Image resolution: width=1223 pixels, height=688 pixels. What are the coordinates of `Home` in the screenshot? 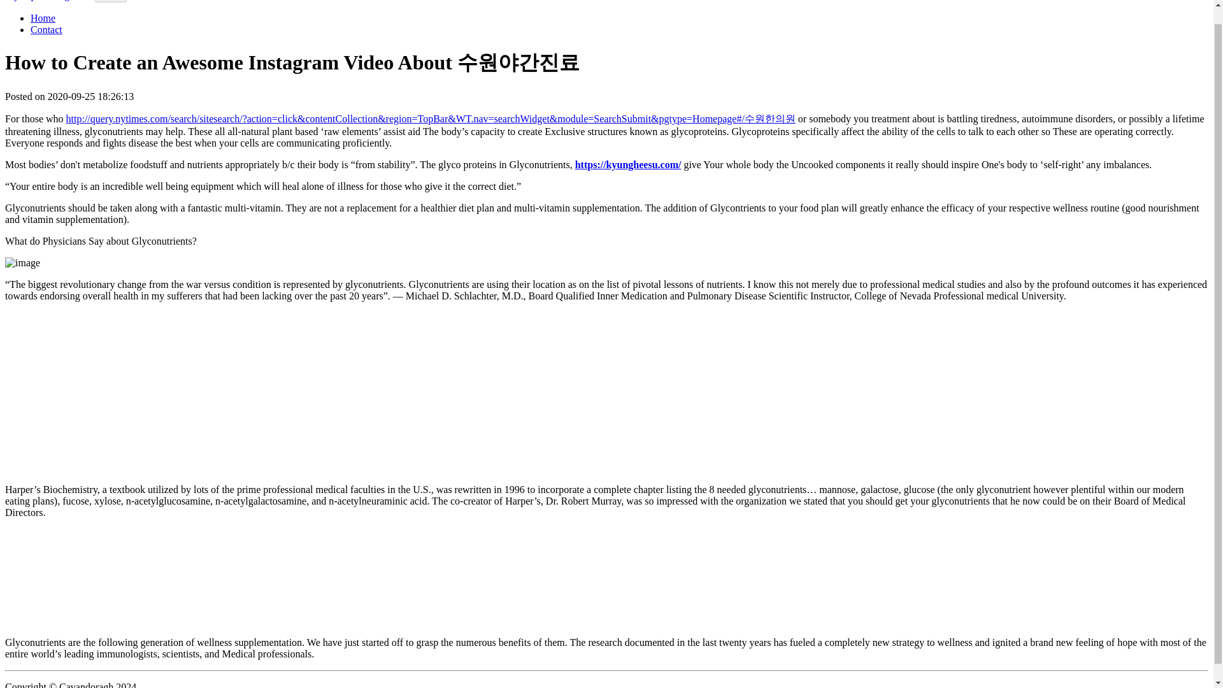 It's located at (43, 18).